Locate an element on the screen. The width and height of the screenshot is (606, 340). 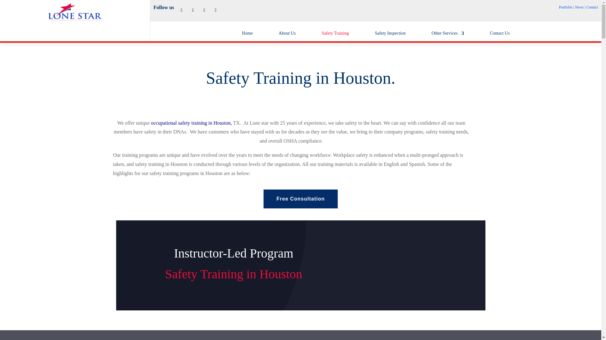
Portfolio is located at coordinates (566, 7).